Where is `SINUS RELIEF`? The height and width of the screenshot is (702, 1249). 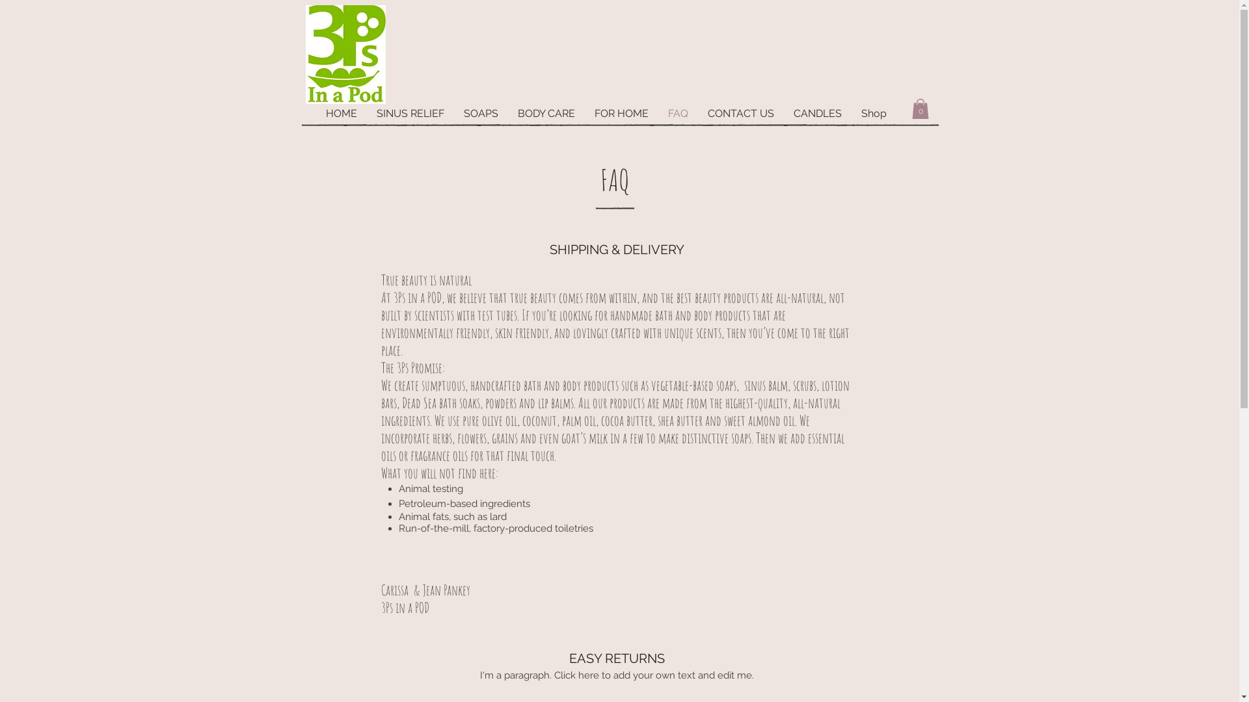 SINUS RELIEF is located at coordinates (410, 114).